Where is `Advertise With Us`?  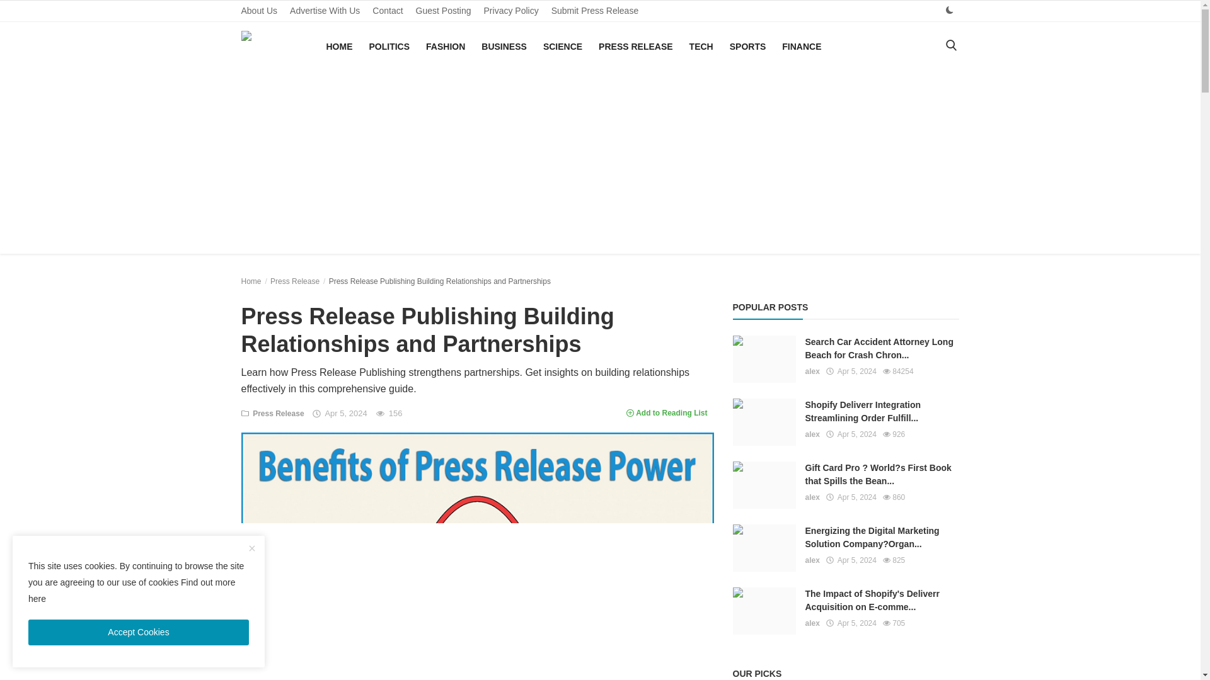 Advertise With Us is located at coordinates (325, 11).